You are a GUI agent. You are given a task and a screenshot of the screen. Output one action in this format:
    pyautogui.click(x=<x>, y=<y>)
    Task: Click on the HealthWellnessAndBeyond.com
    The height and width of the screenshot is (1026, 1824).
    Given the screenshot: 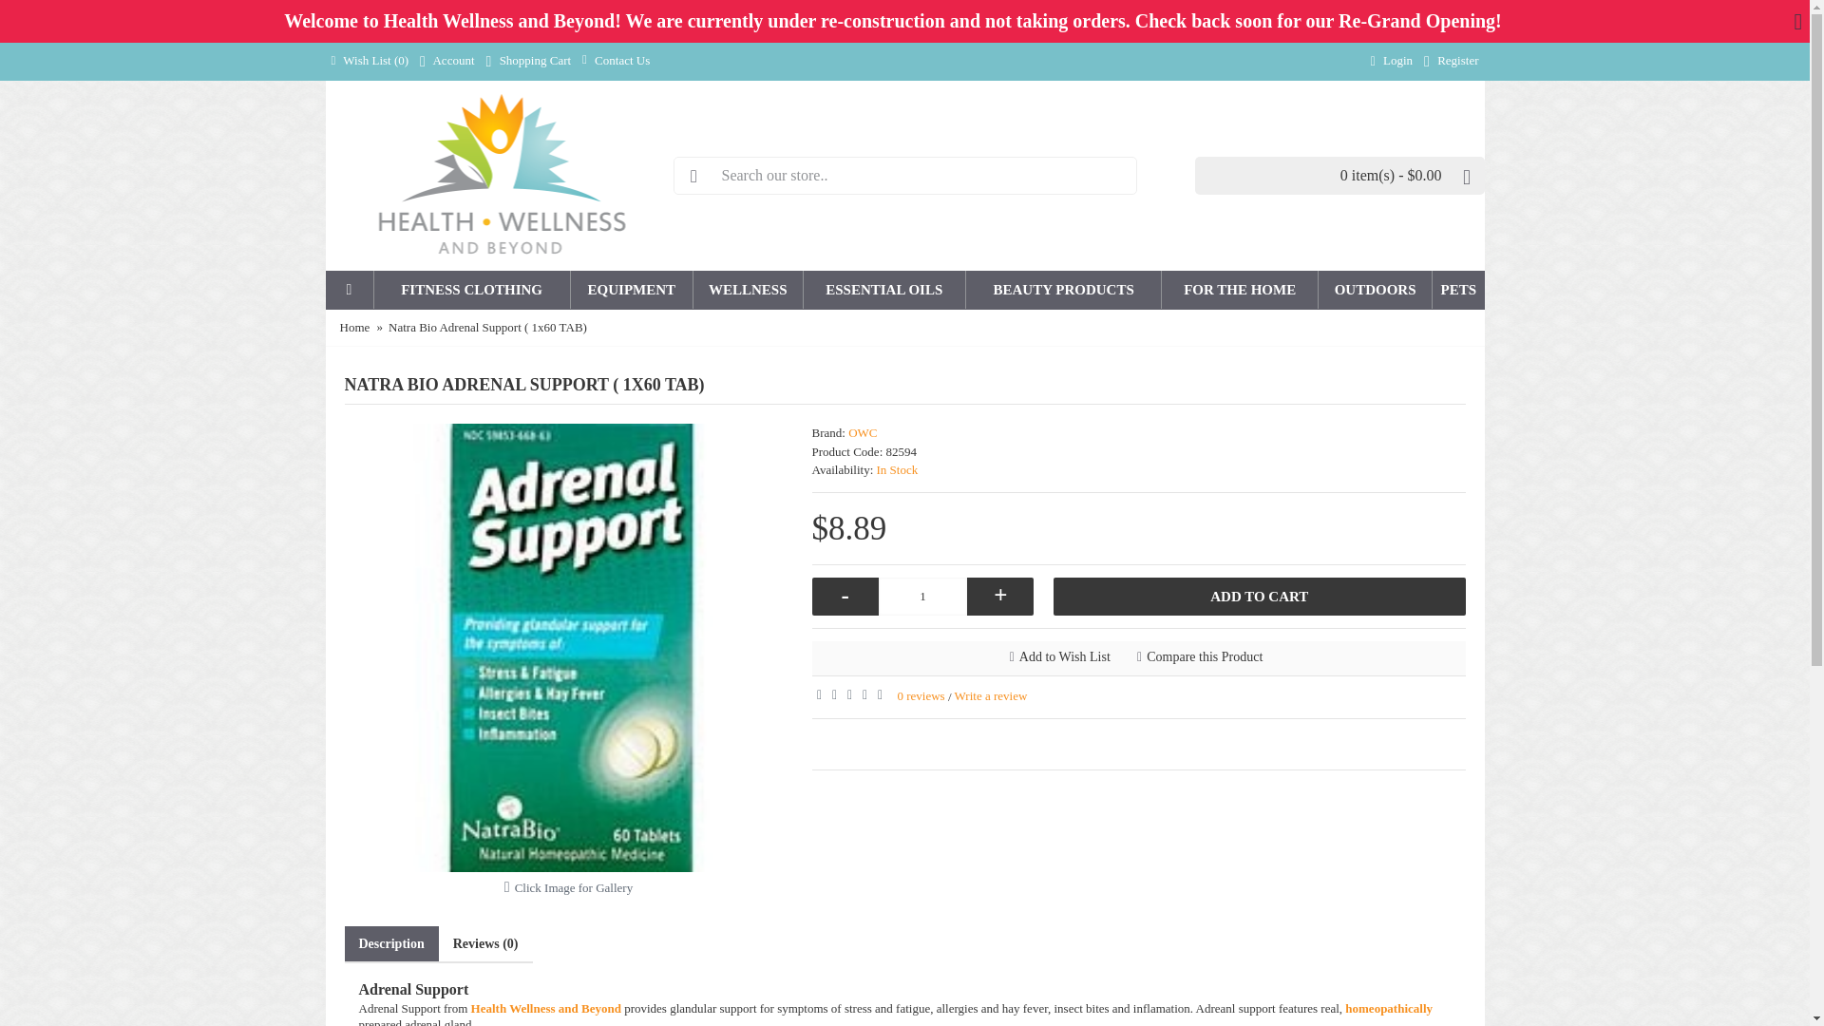 What is the action you would take?
    pyautogui.click(x=499, y=176)
    